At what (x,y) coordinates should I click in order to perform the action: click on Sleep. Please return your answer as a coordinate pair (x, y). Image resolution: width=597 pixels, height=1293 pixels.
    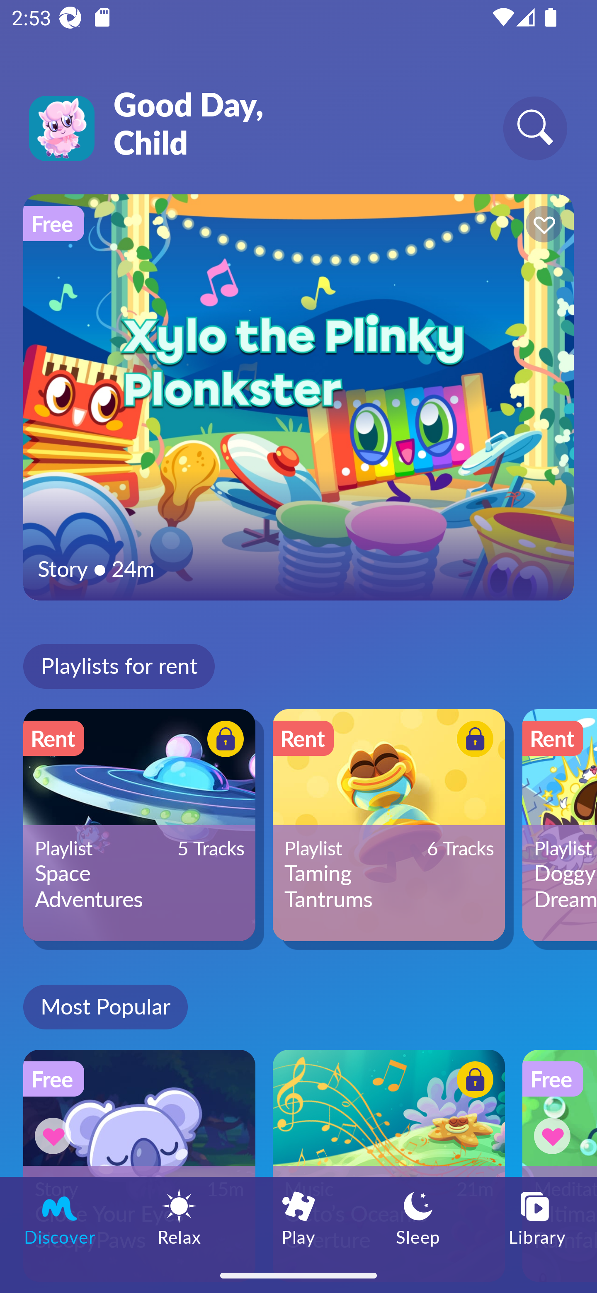
    Looking at the image, I should click on (418, 1217).